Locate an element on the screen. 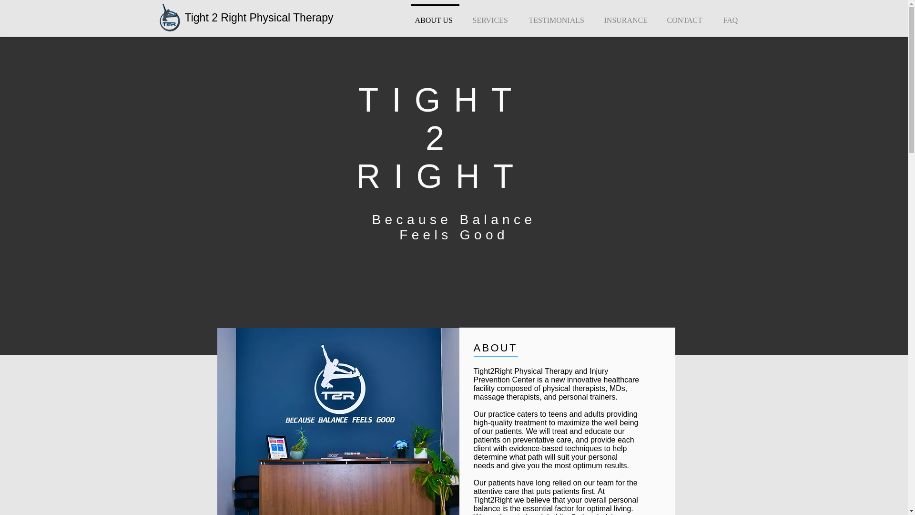 The image size is (915, 515). ABOUT US is located at coordinates (435, 16).